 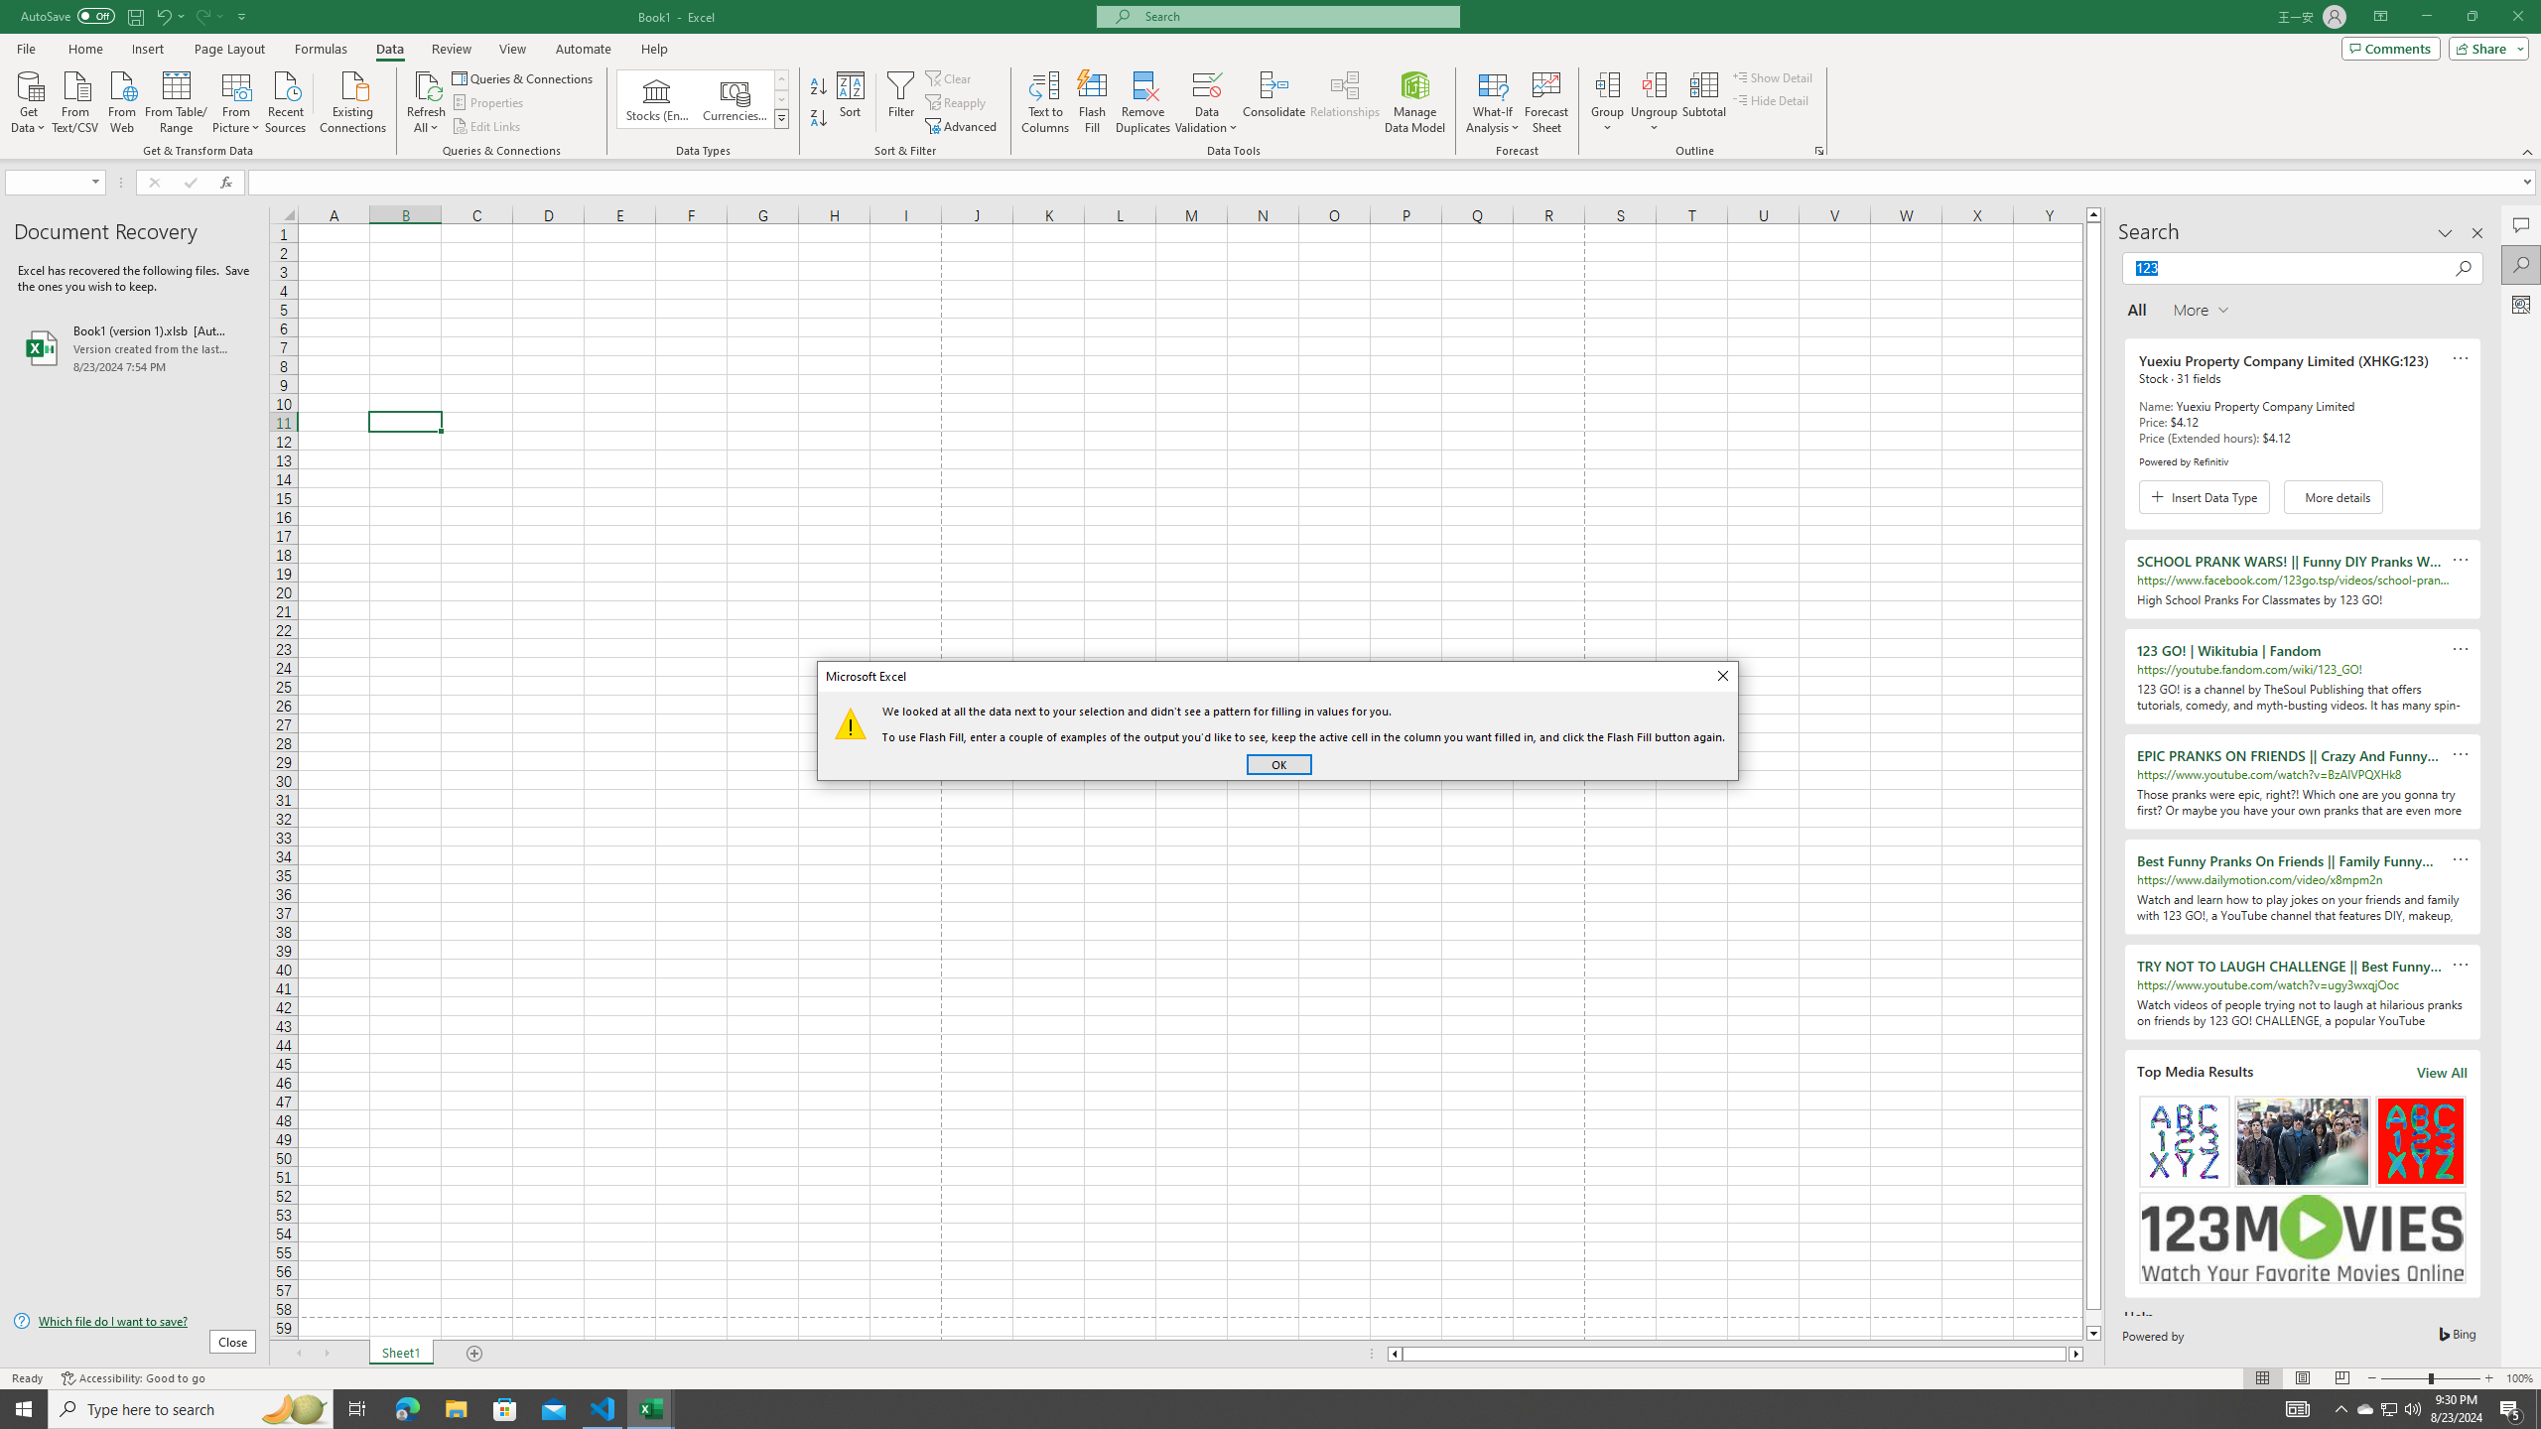 I want to click on Excel - 2 running windows, so click(x=651, y=1409).